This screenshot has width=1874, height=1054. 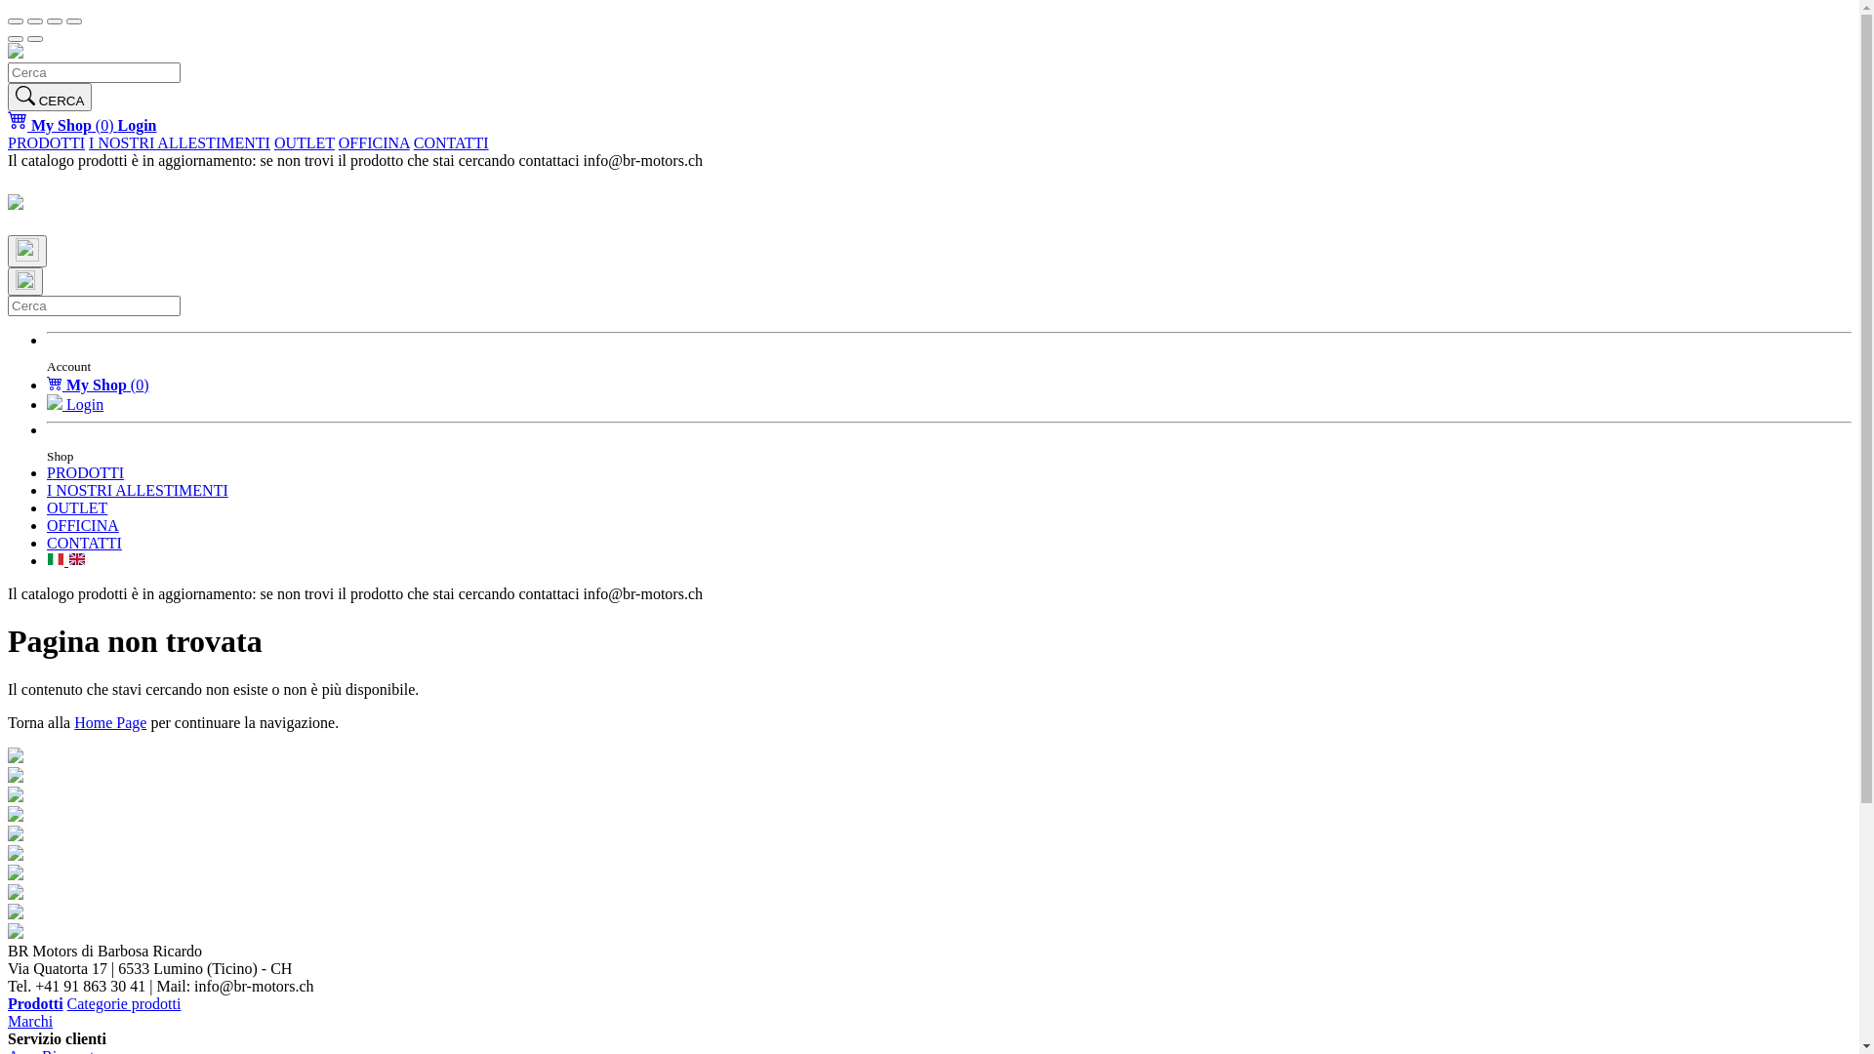 I want to click on OUTLET, so click(x=77, y=507).